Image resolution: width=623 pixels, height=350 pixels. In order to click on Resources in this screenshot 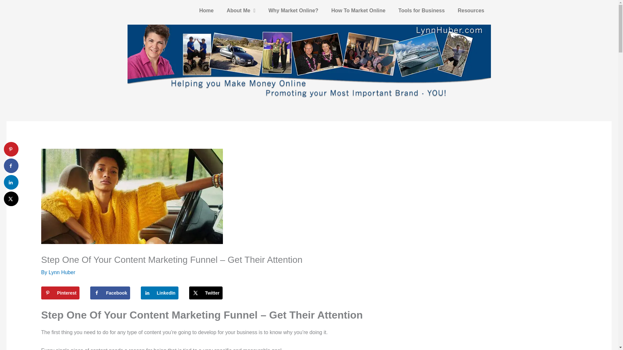, I will do `click(471, 10)`.